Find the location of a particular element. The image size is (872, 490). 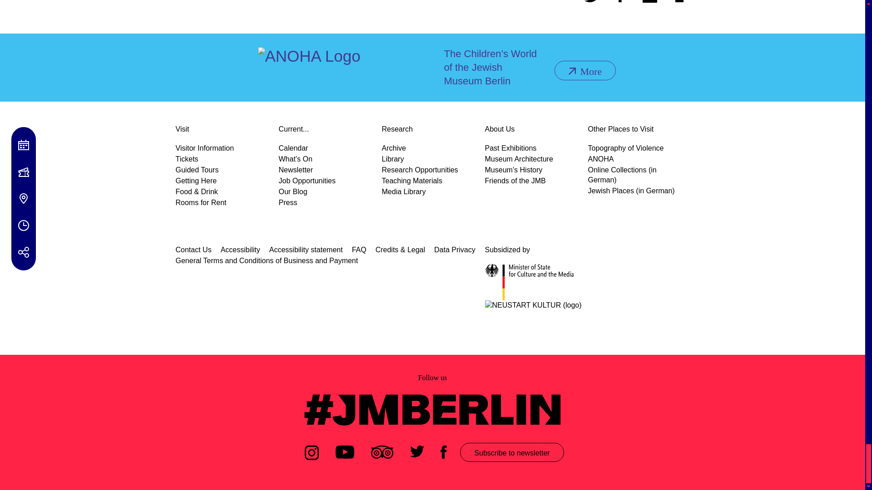

Contact us is located at coordinates (682, 2).